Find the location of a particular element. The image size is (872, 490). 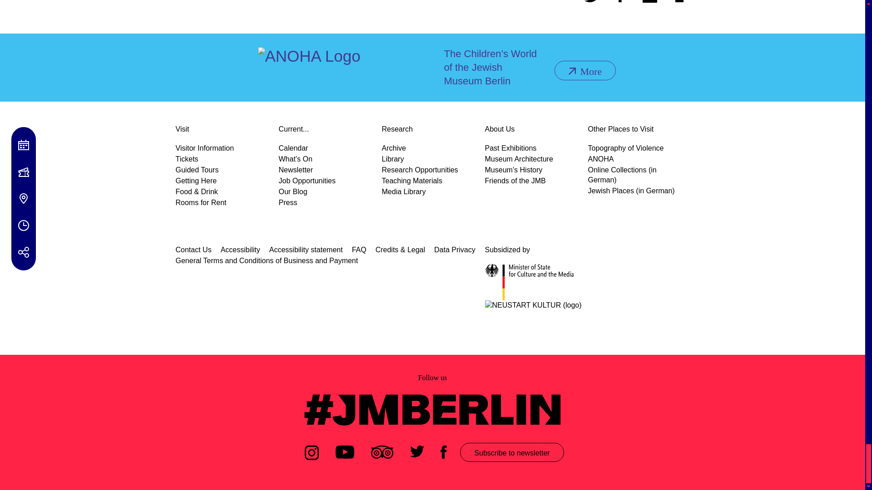

Contact us is located at coordinates (682, 2).